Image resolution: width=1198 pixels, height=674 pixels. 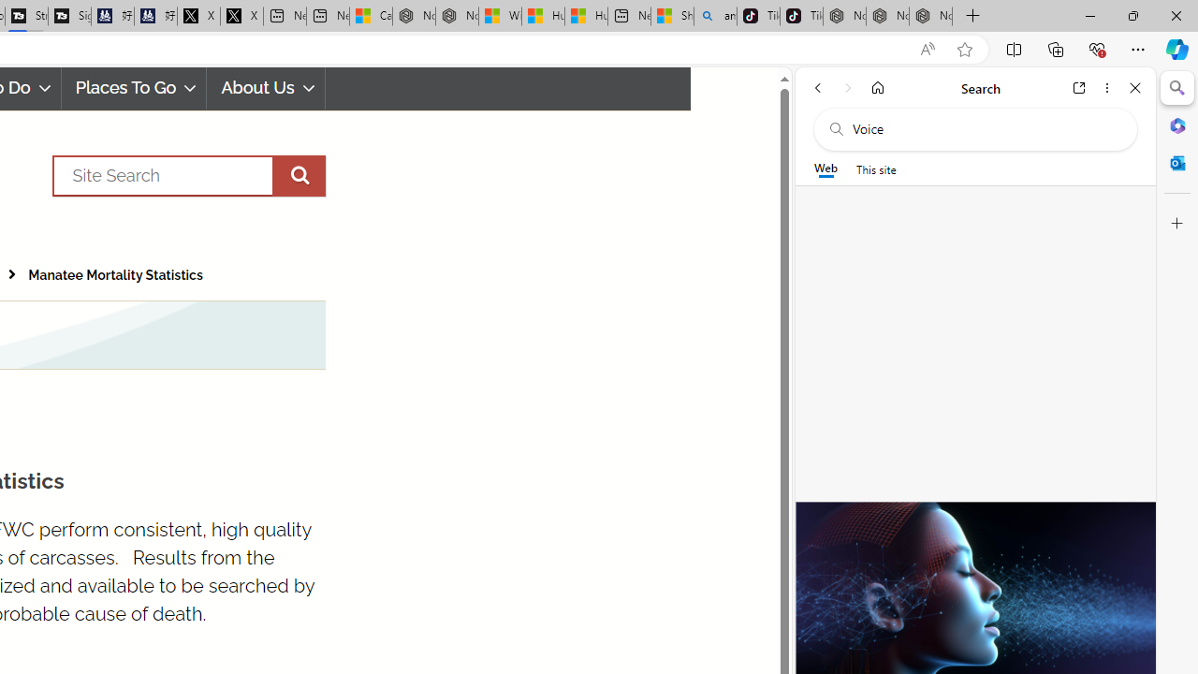 I want to click on This site scope, so click(x=876, y=168).